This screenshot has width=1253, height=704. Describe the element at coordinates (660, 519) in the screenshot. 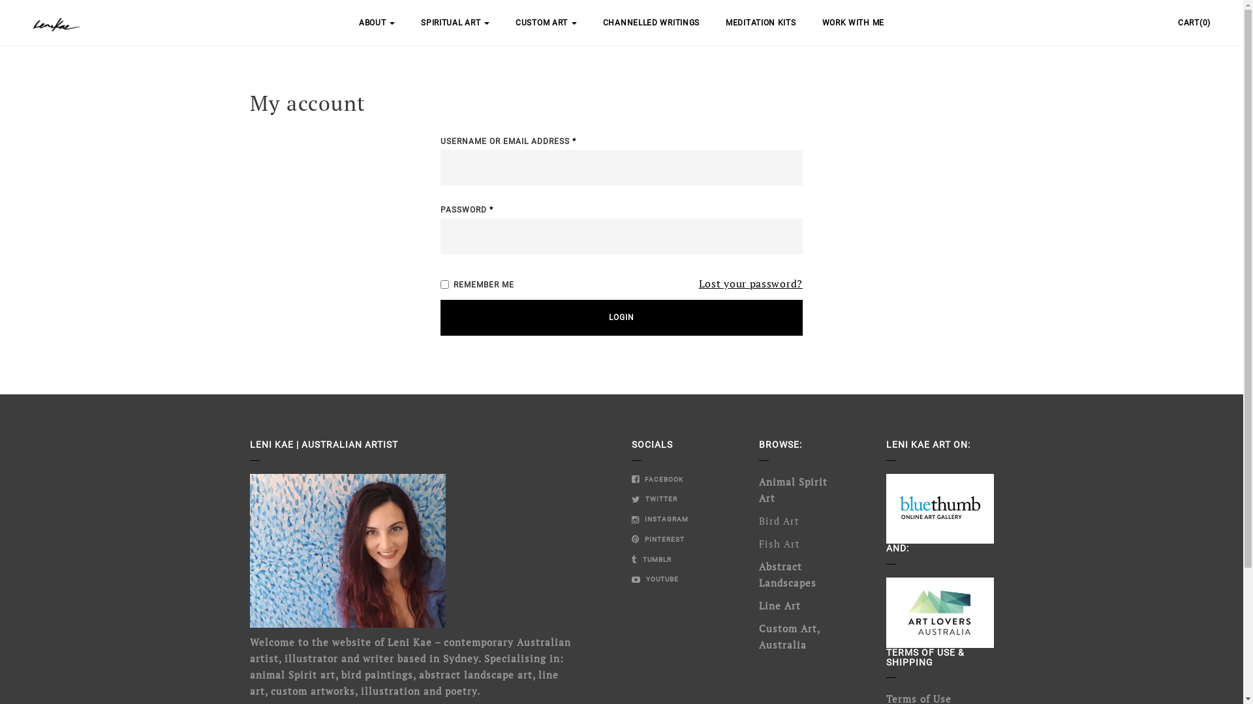

I see `INSTAGRAM` at that location.